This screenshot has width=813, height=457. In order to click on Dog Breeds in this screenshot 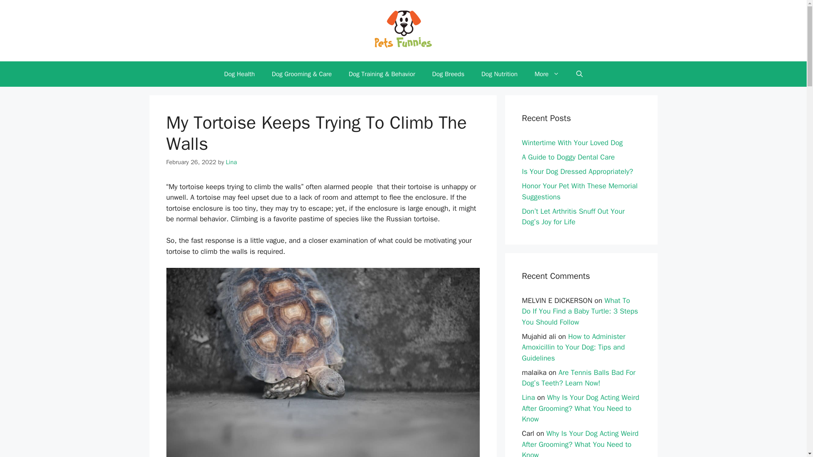, I will do `click(448, 74)`.